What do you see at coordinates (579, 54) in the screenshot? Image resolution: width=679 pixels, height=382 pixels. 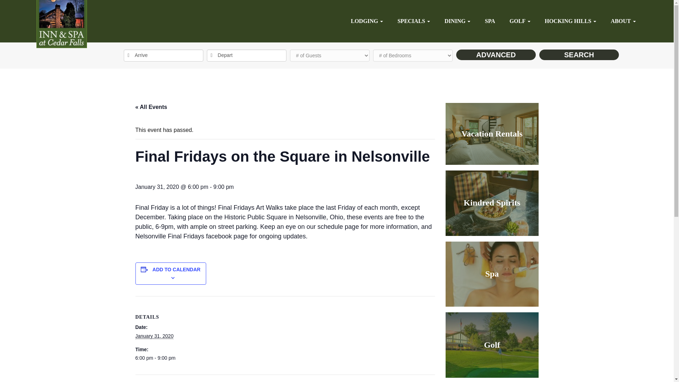 I see `Search` at bounding box center [579, 54].